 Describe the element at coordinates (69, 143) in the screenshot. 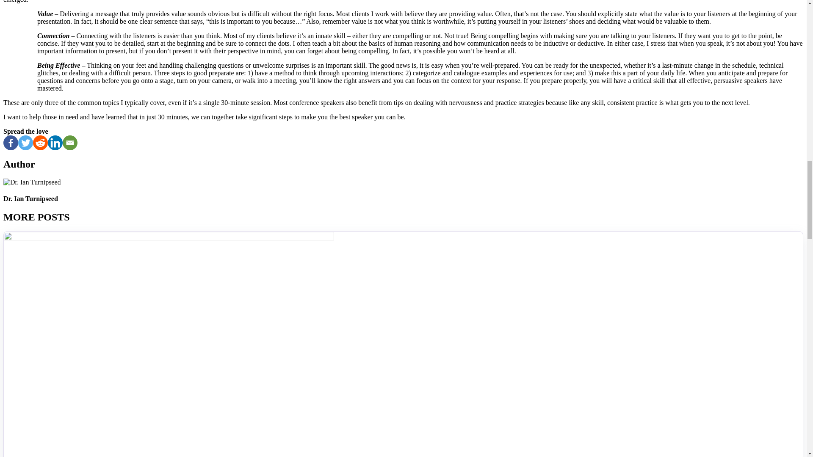

I see `Email` at that location.